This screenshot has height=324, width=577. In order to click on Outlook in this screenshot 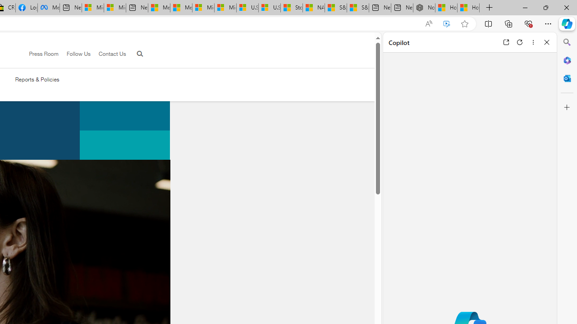, I will do `click(567, 78)`.